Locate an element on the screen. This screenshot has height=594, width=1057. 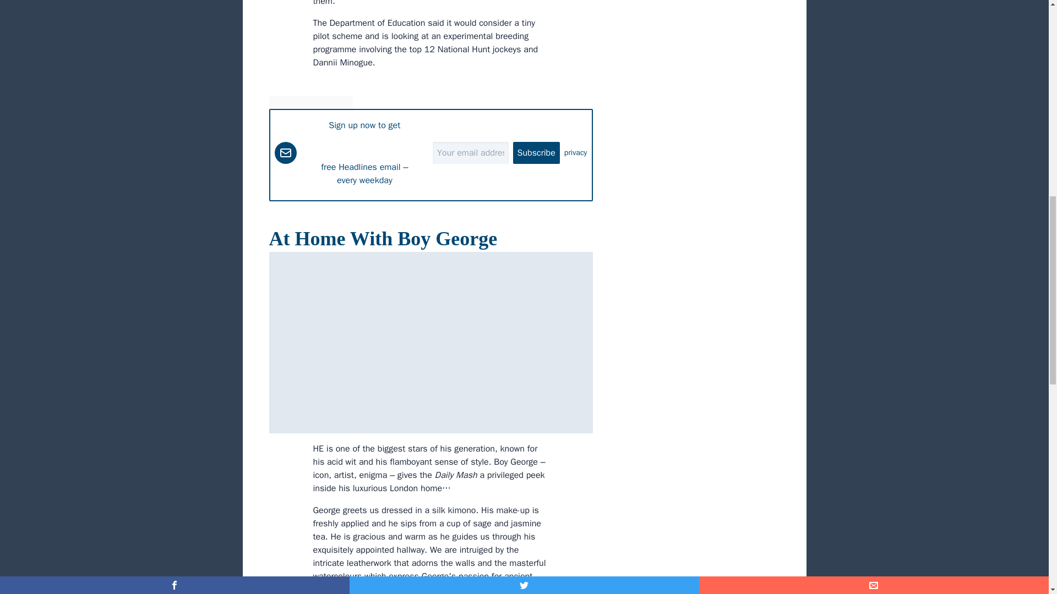
Subscribe is located at coordinates (536, 153).